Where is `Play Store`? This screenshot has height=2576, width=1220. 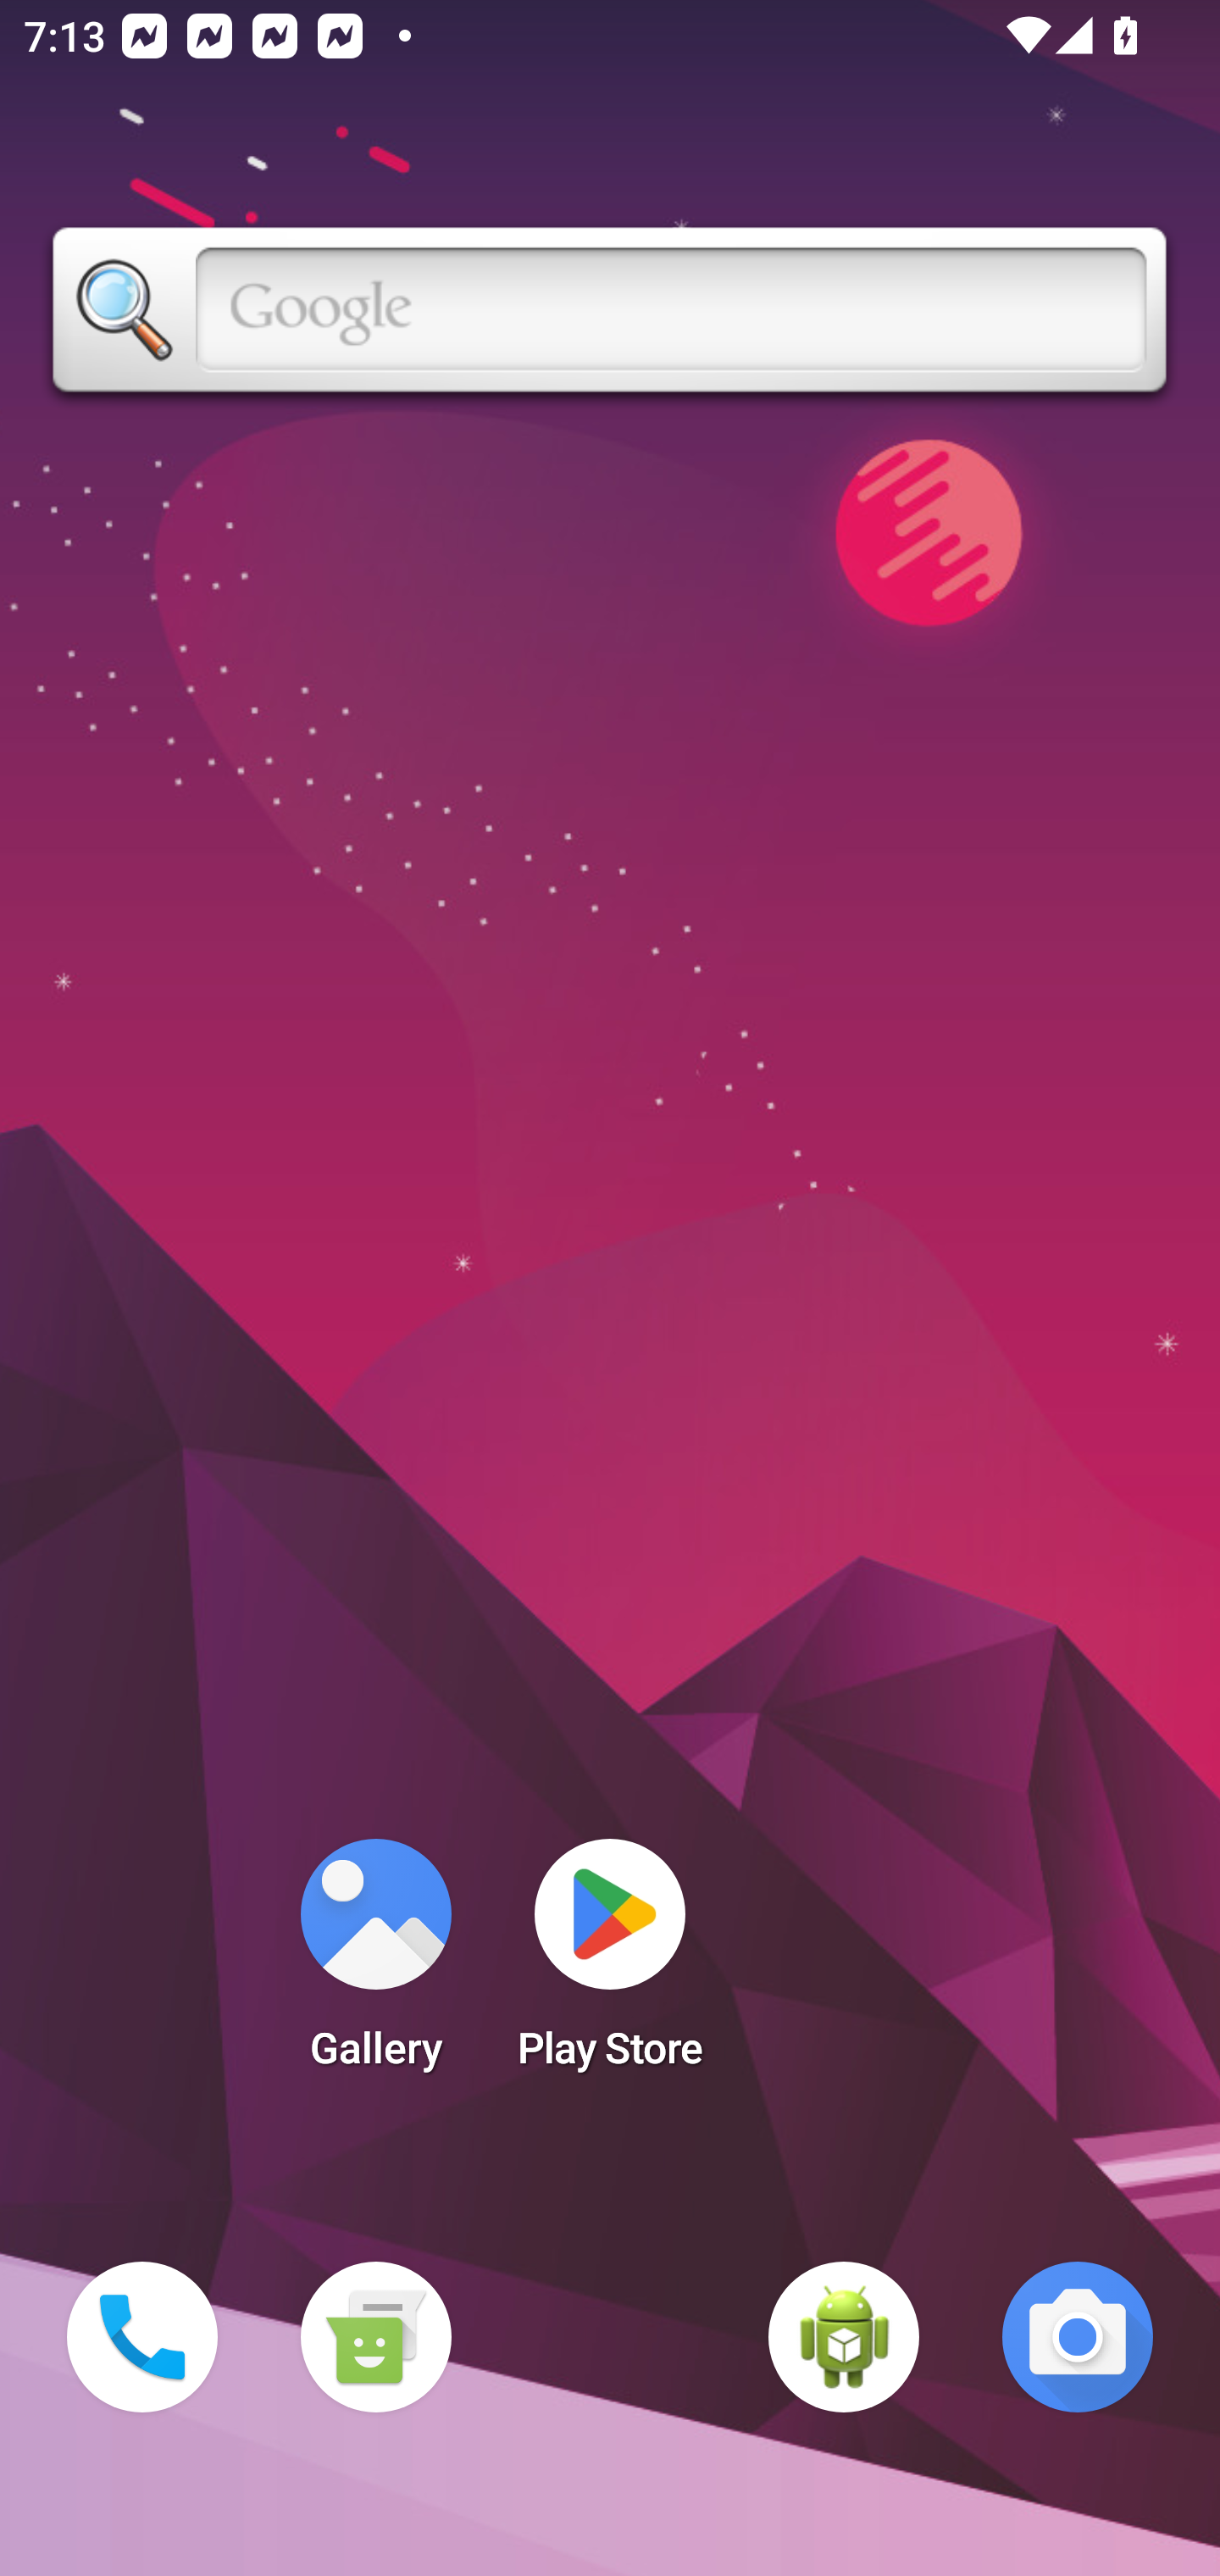 Play Store is located at coordinates (610, 1964).